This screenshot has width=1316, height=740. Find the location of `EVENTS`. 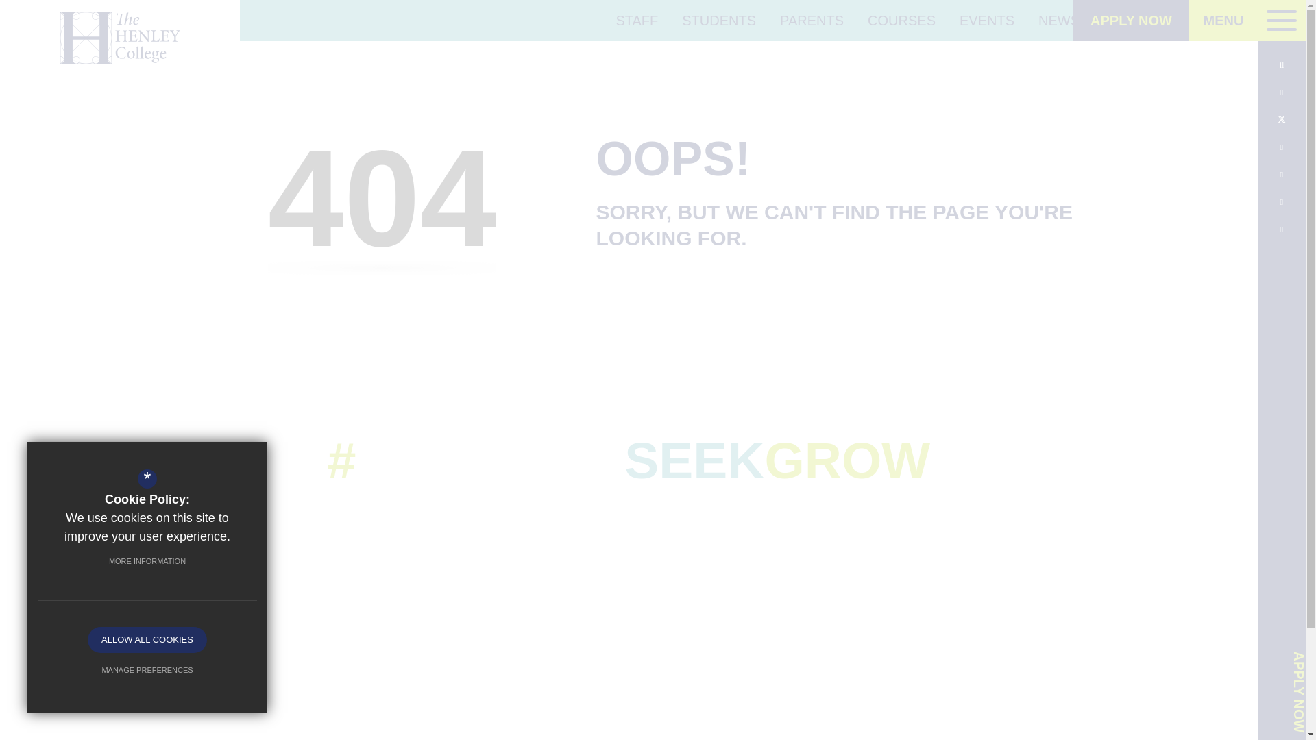

EVENTS is located at coordinates (987, 21).